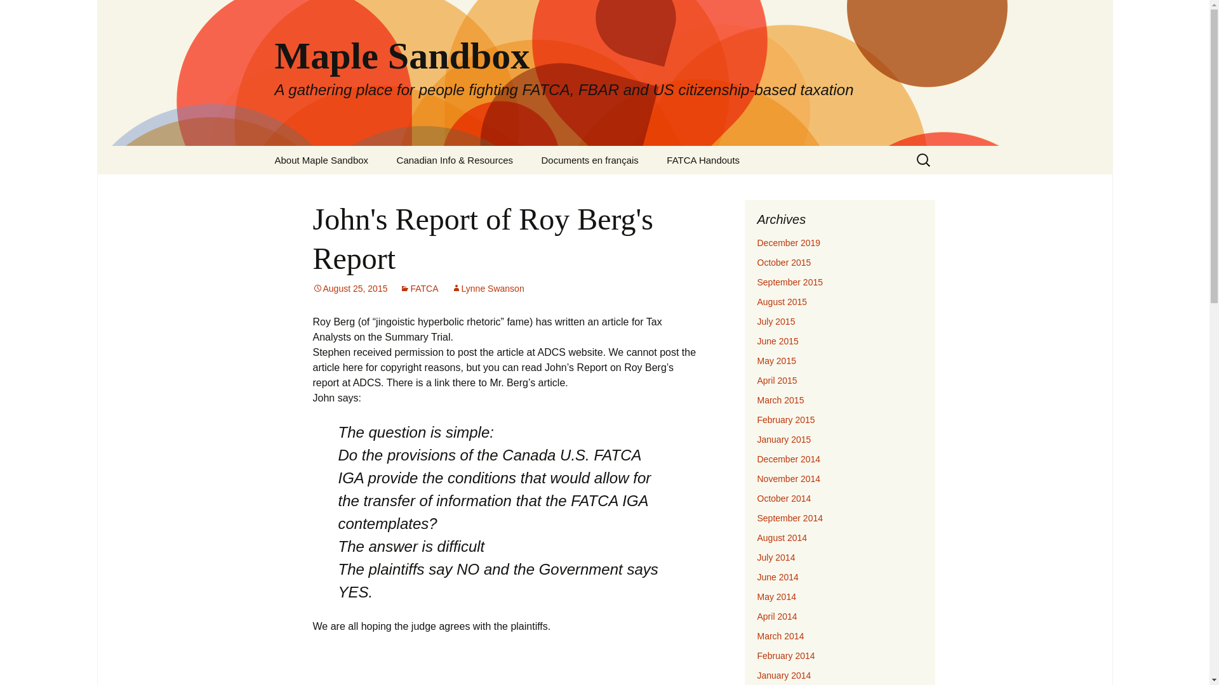 Image resolution: width=1219 pixels, height=685 pixels. Describe the element at coordinates (782, 538) in the screenshot. I see `August 2014` at that location.